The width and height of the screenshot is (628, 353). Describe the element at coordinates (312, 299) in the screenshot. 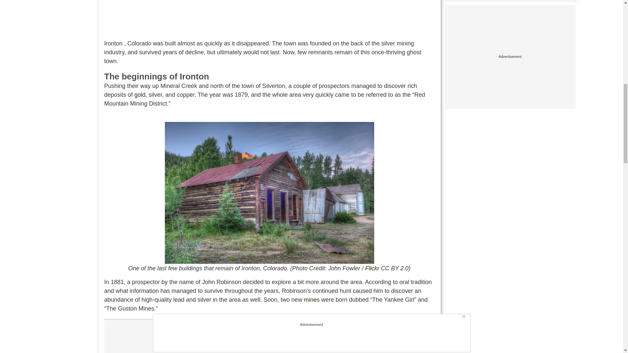

I see `mines` at that location.